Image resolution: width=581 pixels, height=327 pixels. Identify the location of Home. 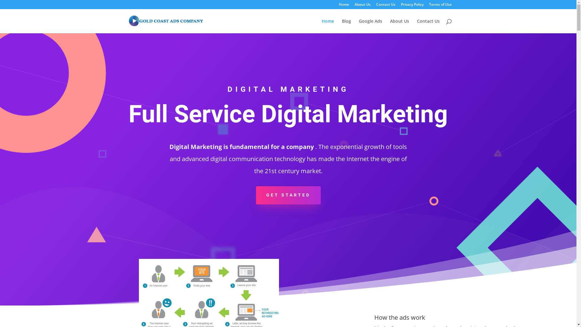
(344, 6).